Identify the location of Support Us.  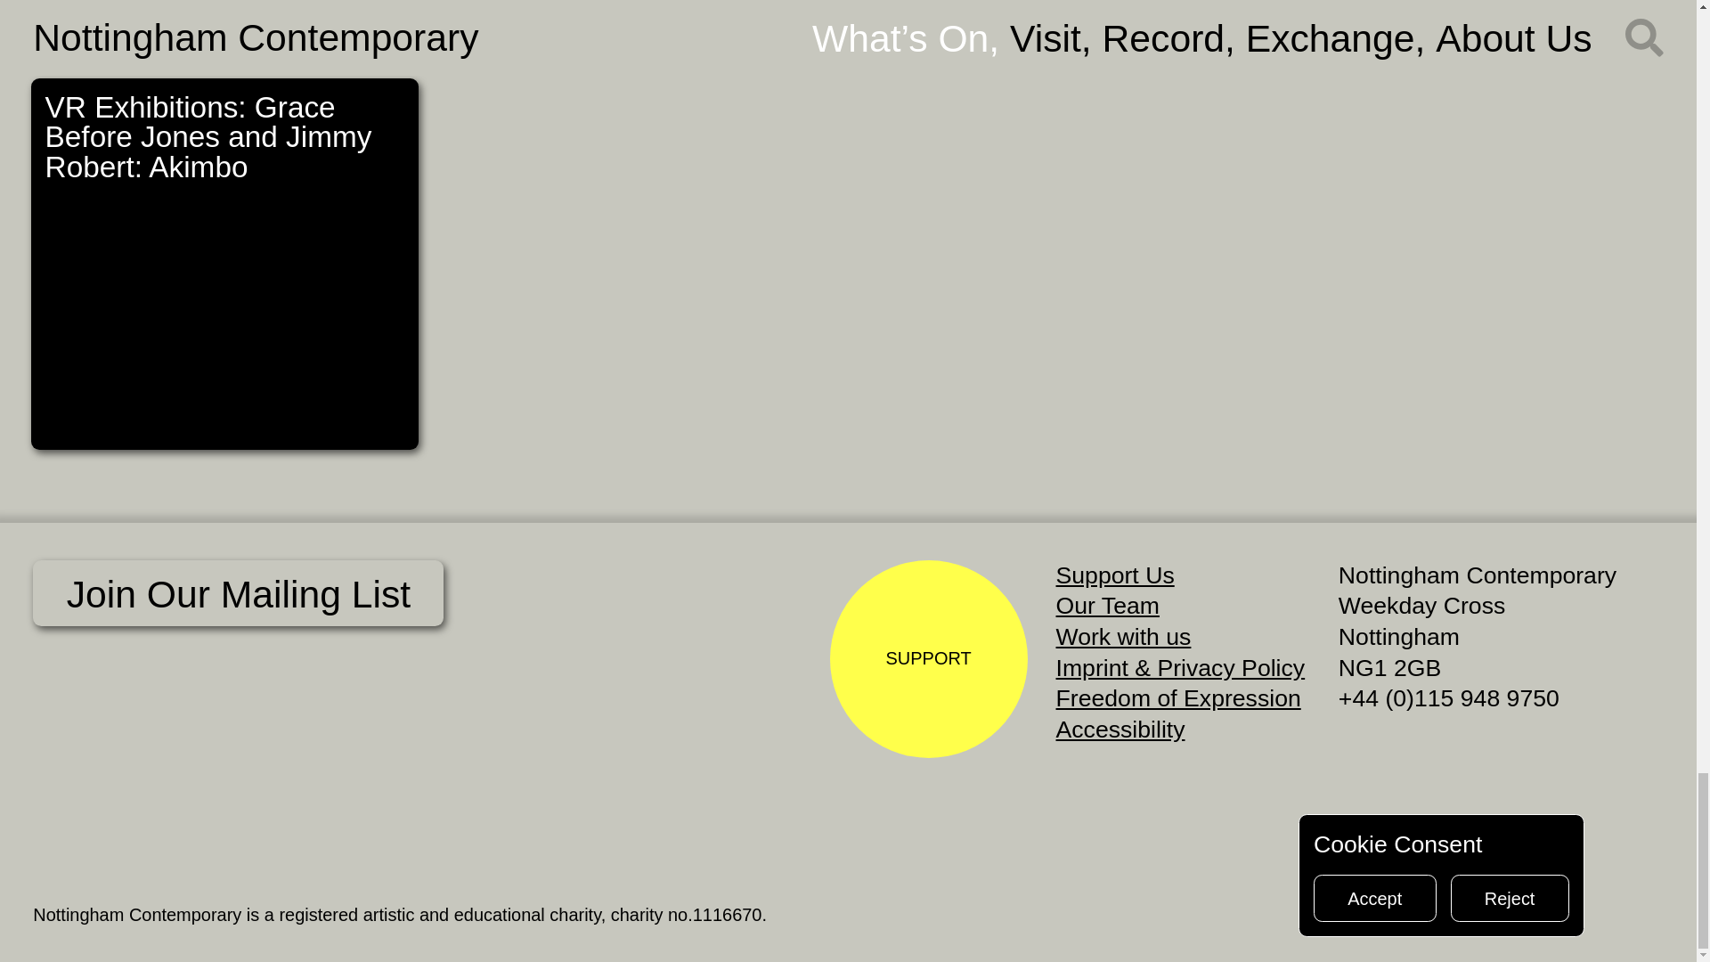
(432, 25).